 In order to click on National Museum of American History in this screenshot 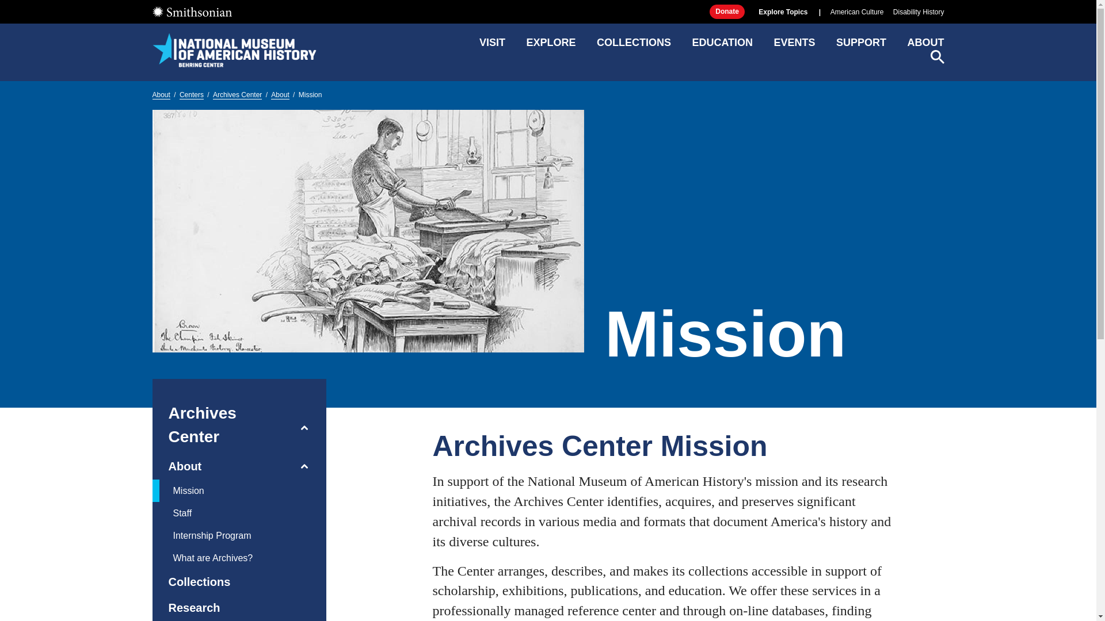, I will do `click(234, 49)`.